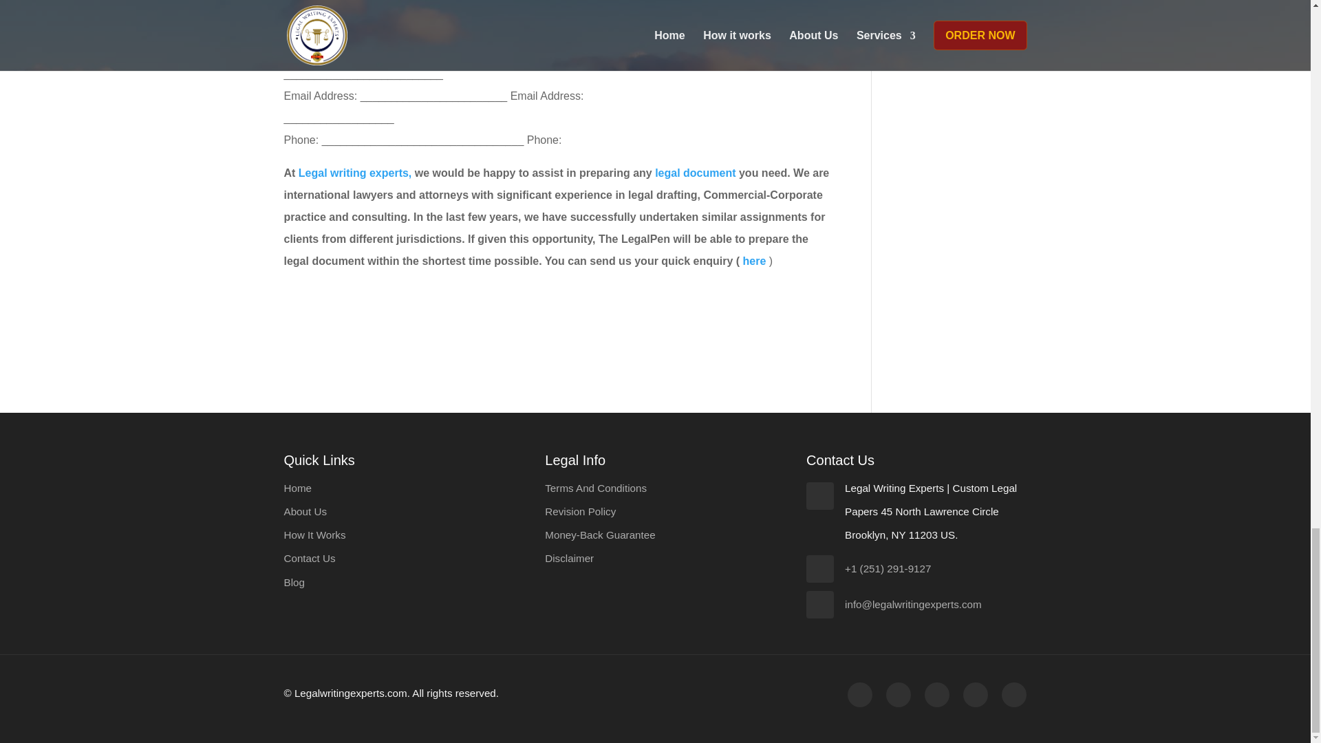 This screenshot has height=743, width=1321. I want to click on Money-Back Guarantee, so click(600, 535).